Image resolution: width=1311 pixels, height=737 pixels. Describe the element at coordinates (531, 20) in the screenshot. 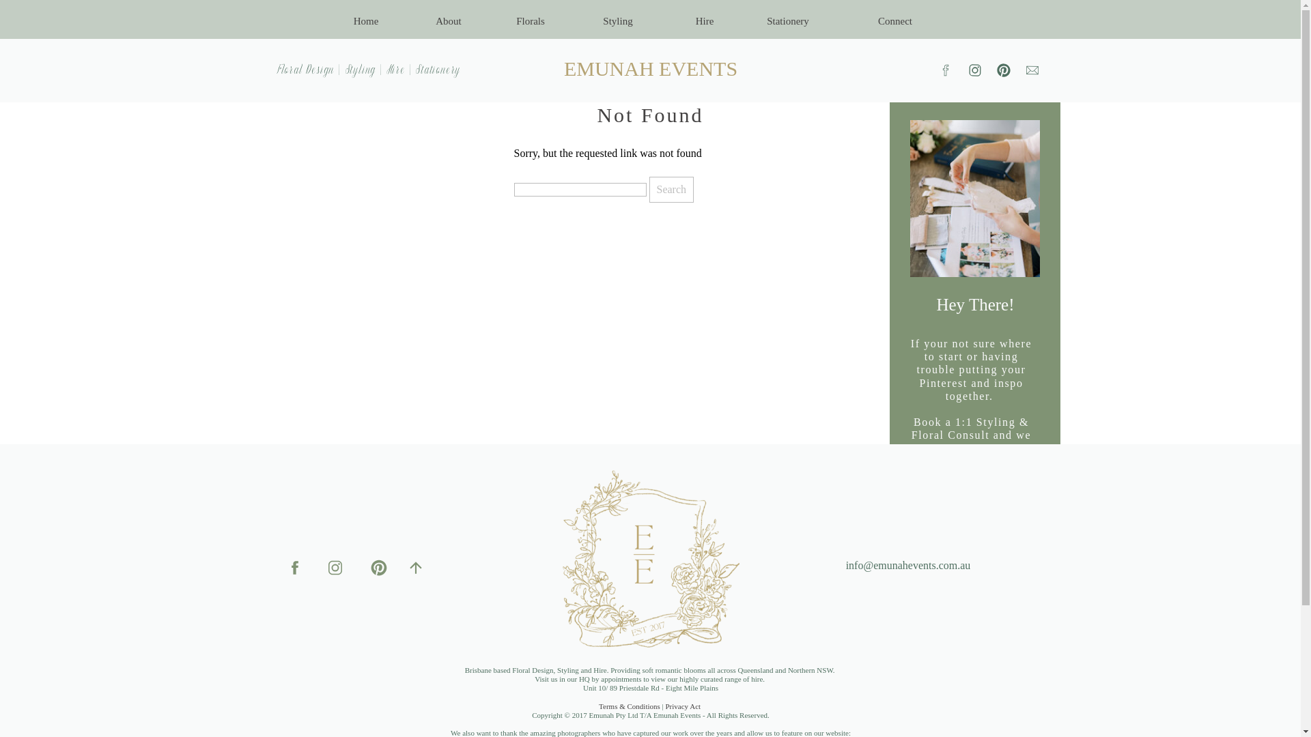

I see `Florals` at that location.